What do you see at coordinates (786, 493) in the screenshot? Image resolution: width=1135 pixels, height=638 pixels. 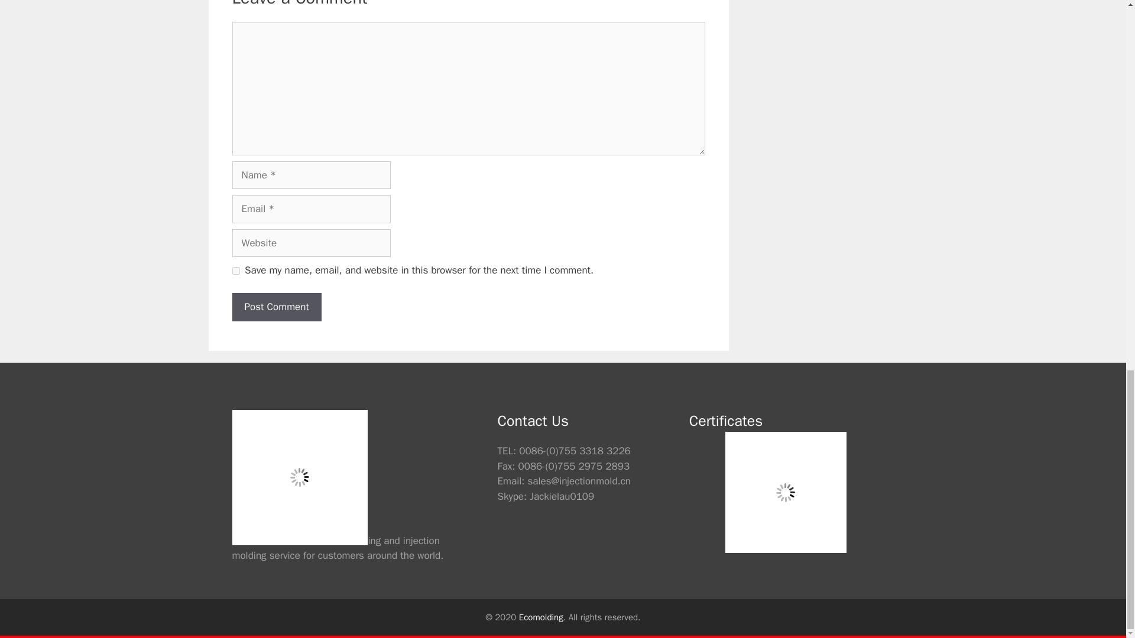 I see `certification` at bounding box center [786, 493].